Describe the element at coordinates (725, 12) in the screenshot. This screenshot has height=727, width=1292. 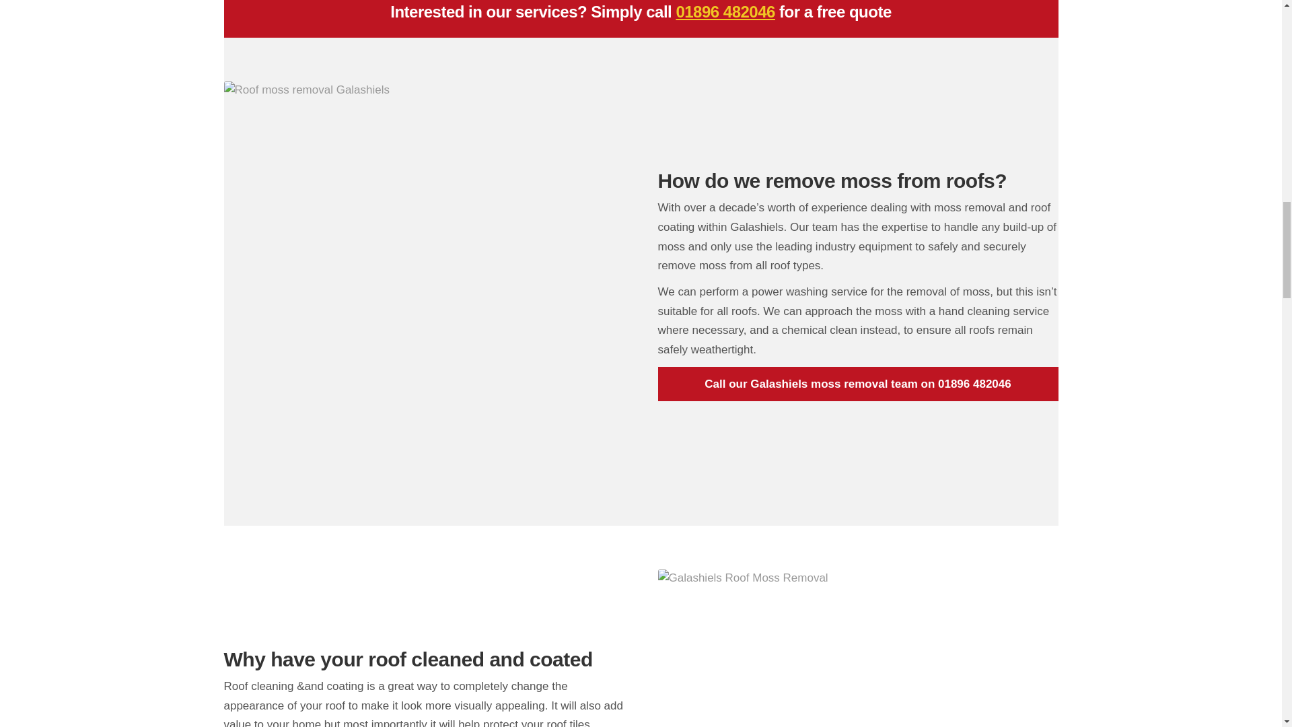
I see `01896 482046` at that location.